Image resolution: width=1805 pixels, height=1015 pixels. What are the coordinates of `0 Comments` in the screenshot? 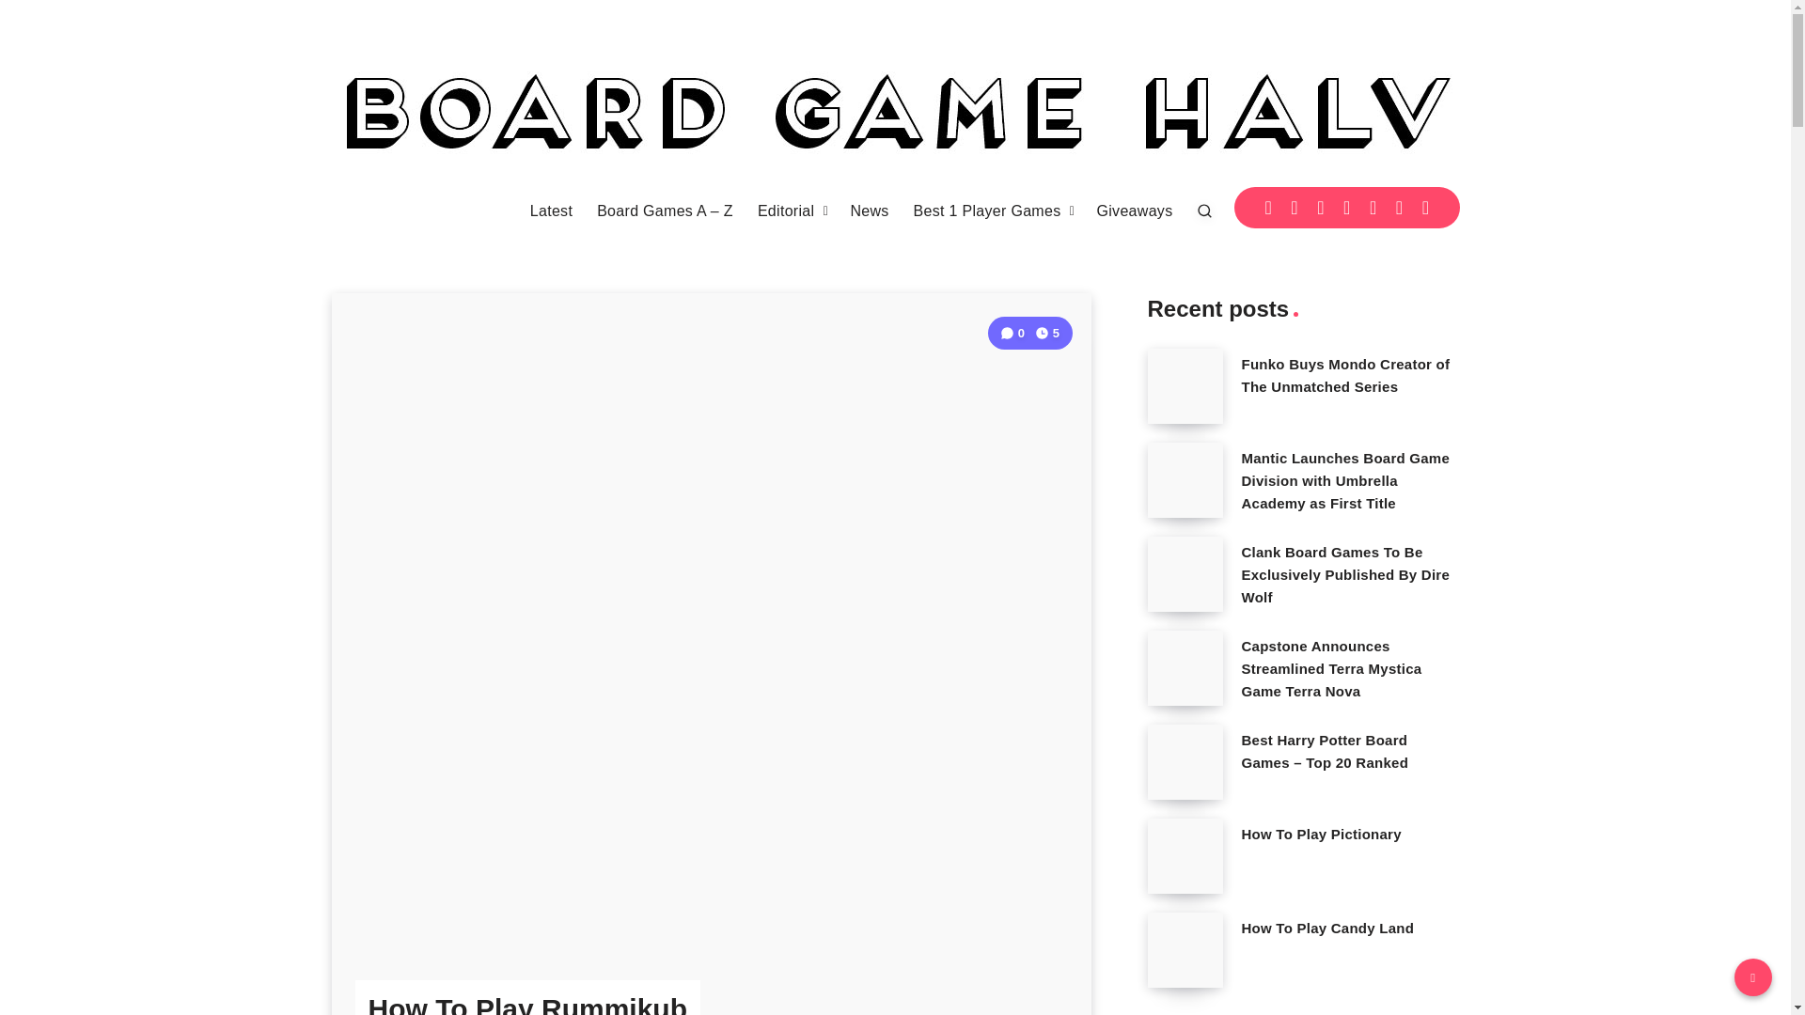 It's located at (1013, 333).